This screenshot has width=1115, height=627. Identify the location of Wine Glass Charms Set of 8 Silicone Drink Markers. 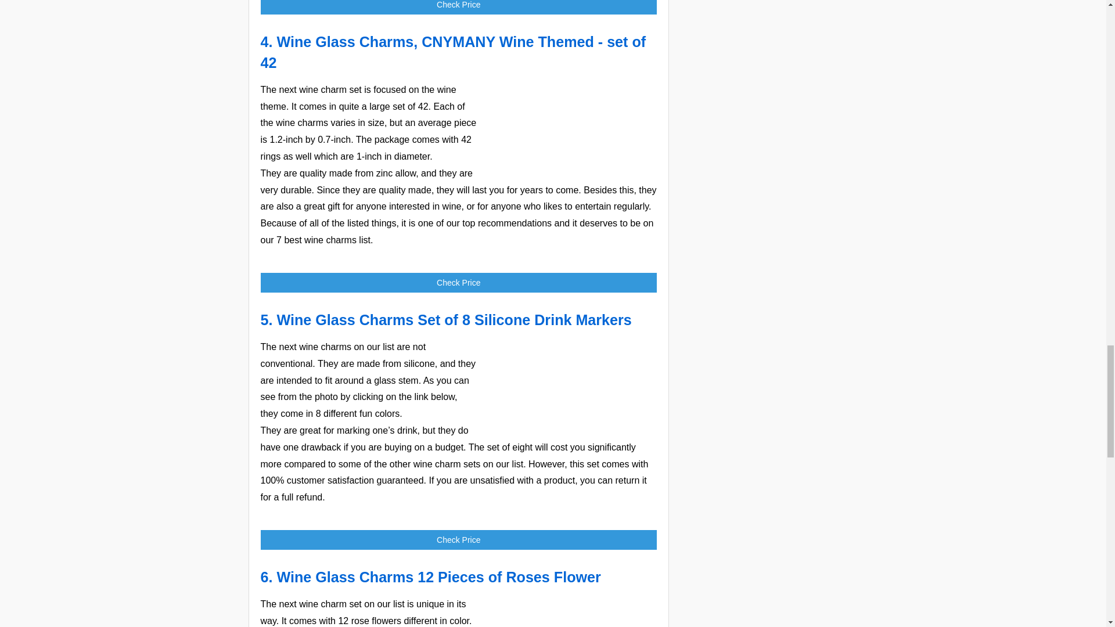
(454, 319).